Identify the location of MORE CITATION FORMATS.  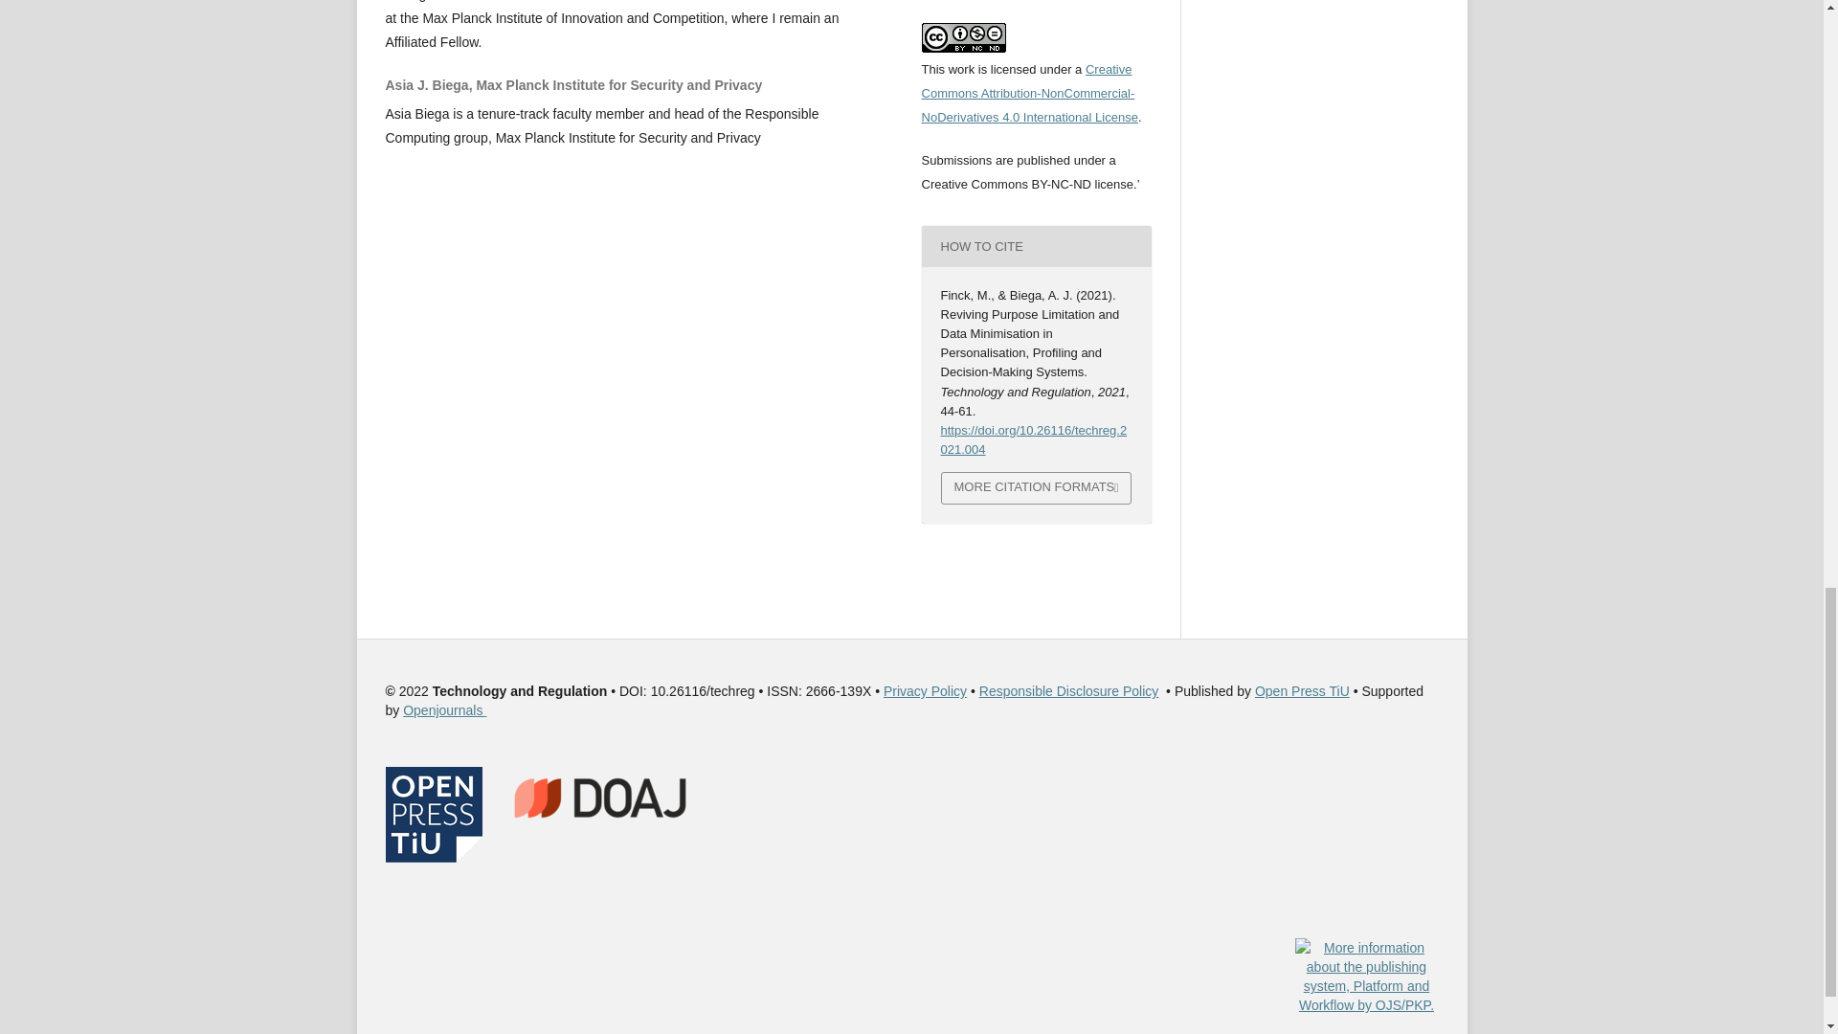
(1036, 488).